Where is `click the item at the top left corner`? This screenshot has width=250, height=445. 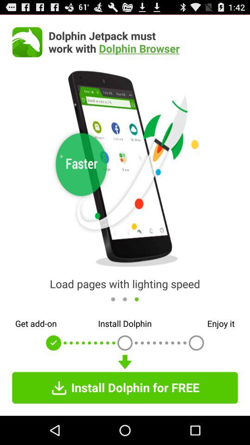 click the item at the top left corner is located at coordinates (27, 42).